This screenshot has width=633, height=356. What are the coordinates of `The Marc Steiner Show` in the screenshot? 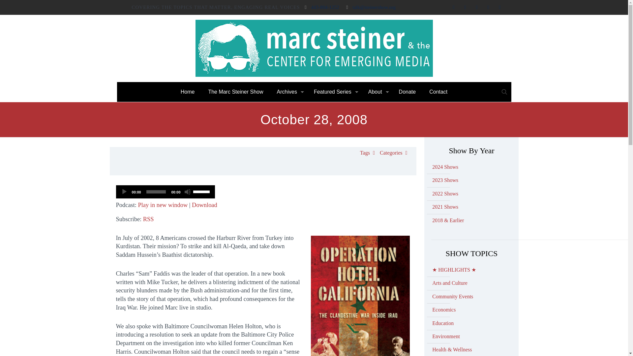 It's located at (314, 48).